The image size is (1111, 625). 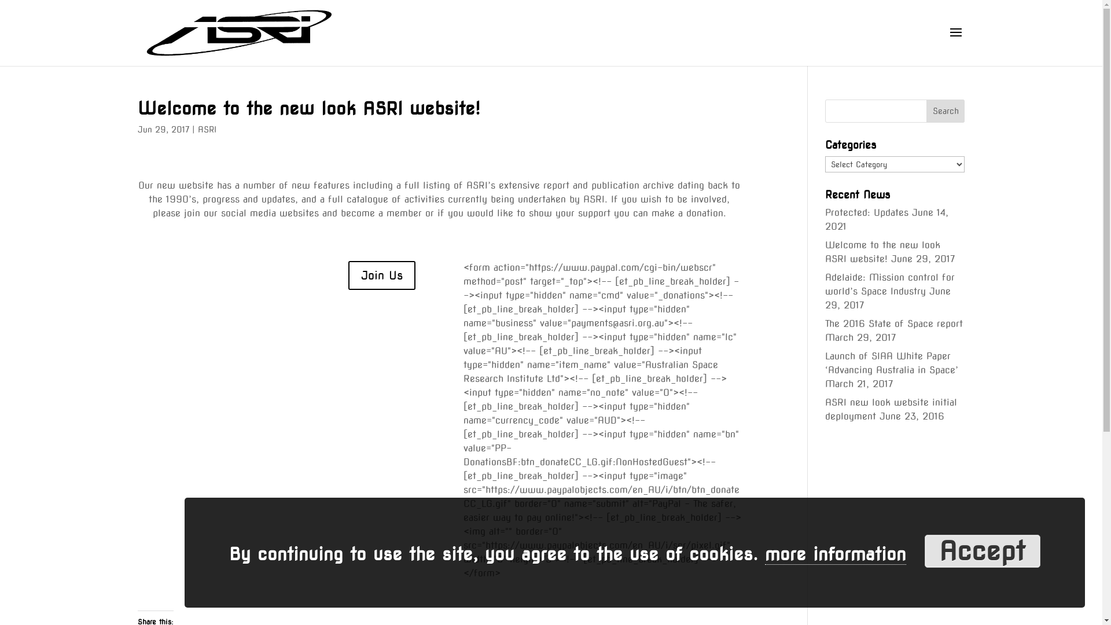 What do you see at coordinates (894, 324) in the screenshot?
I see `The 2016 State of Space report` at bounding box center [894, 324].